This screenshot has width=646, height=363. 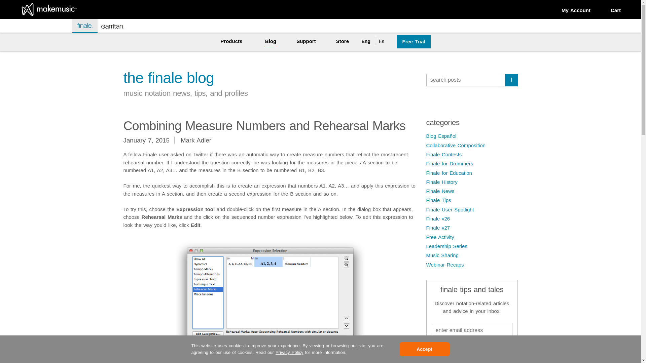 What do you see at coordinates (366, 41) in the screenshot?
I see `eng` at bounding box center [366, 41].